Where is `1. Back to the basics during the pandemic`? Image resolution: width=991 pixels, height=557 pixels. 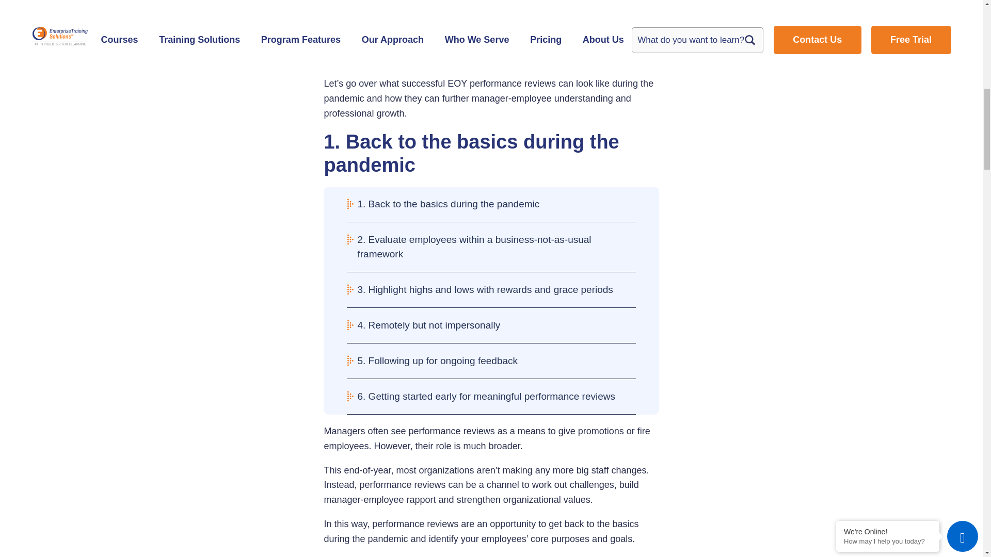 1. Back to the basics during the pandemic is located at coordinates (491, 204).